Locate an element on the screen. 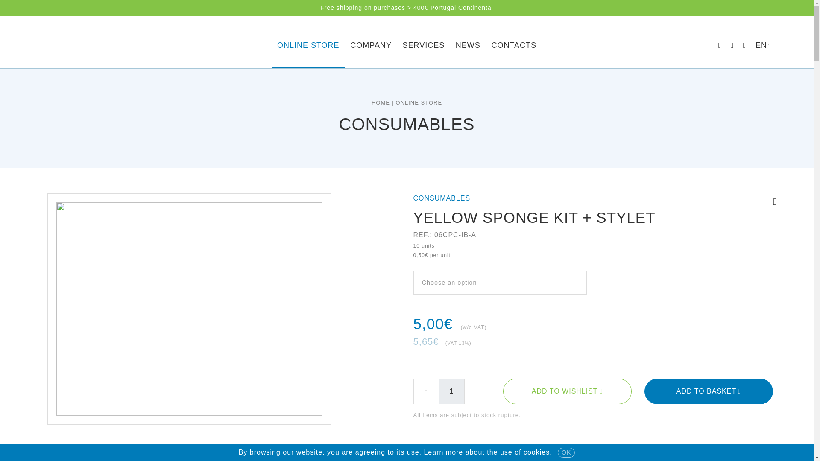  CONSUMABLES is located at coordinates (407, 124).